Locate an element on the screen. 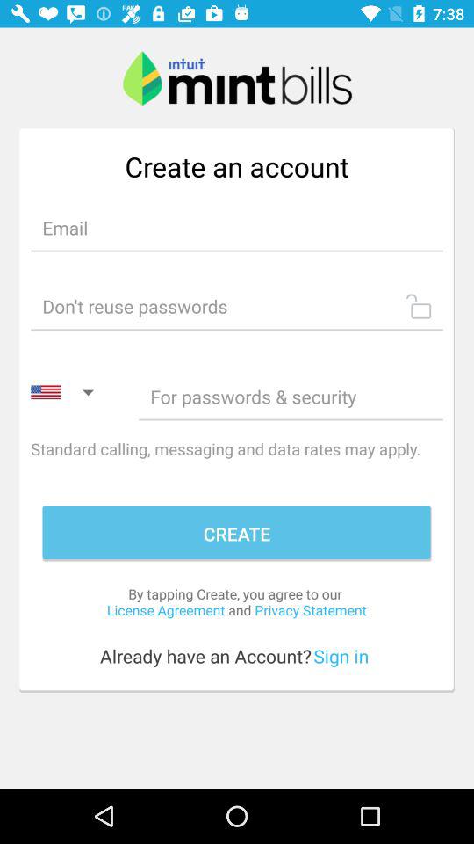 The width and height of the screenshot is (474, 844). edit selection is located at coordinates (237, 227).